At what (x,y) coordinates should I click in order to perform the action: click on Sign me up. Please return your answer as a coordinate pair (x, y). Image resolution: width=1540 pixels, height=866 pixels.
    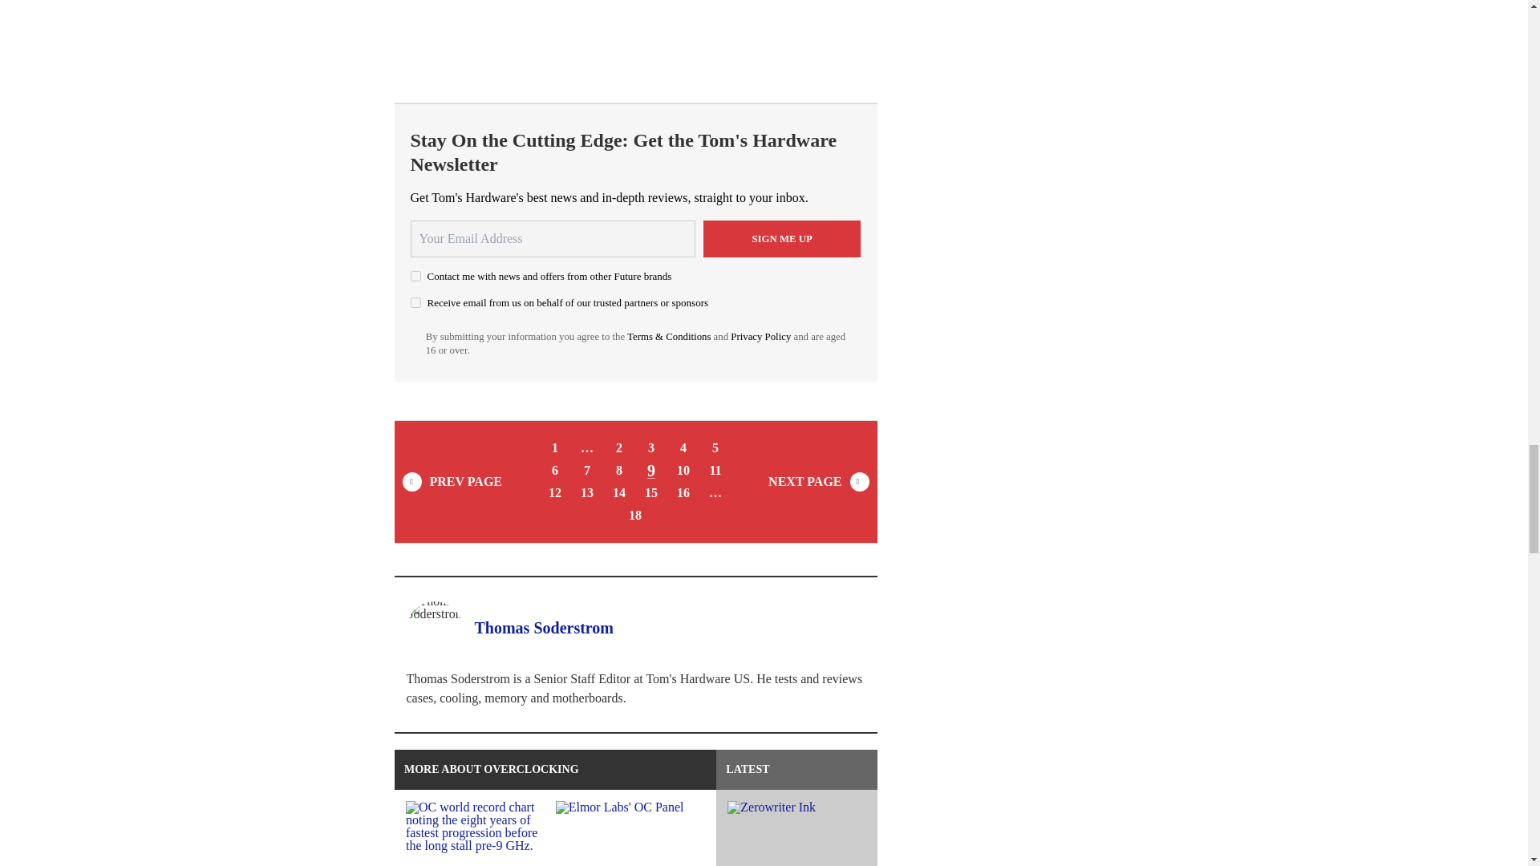
    Looking at the image, I should click on (782, 239).